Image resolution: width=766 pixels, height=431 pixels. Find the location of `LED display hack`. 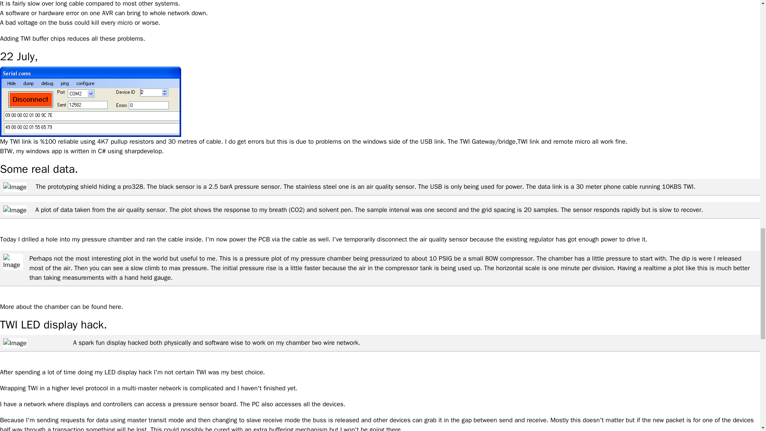

LED display hack is located at coordinates (128, 372).